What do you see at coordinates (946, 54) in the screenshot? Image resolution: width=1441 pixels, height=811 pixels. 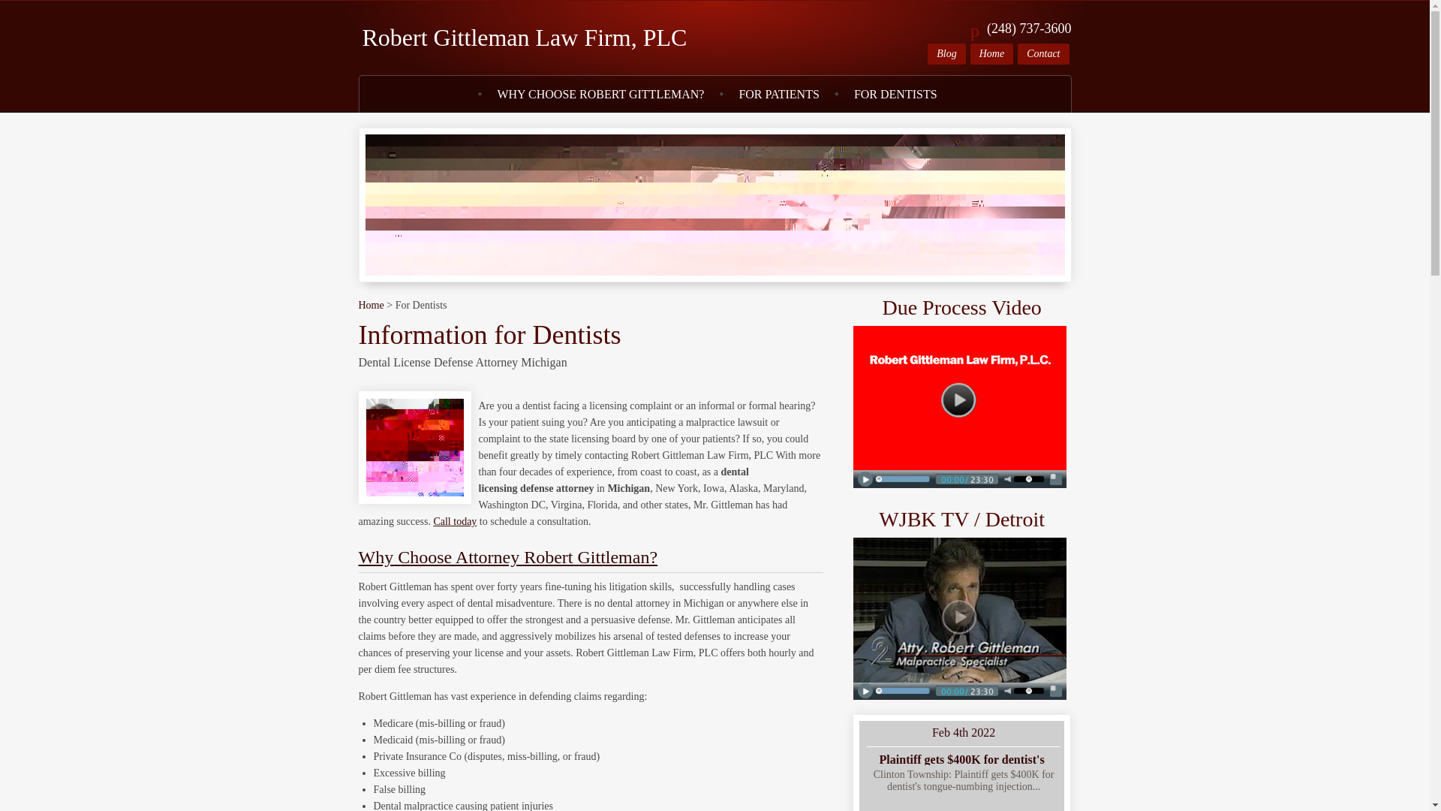 I see `Blog` at bounding box center [946, 54].